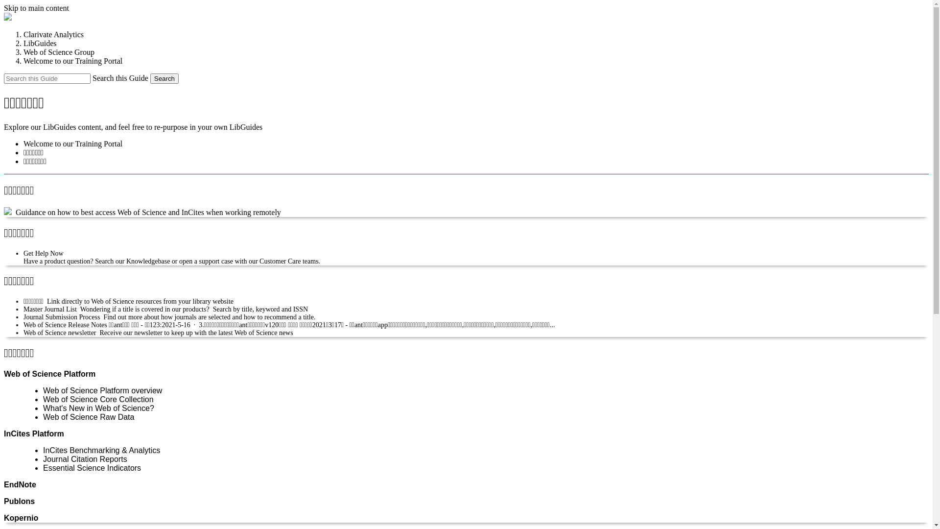  I want to click on Search, so click(164, 78).